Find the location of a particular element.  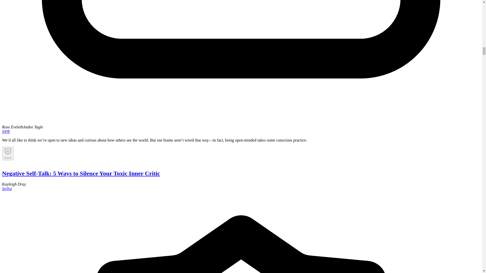

NPR is located at coordinates (6, 131).